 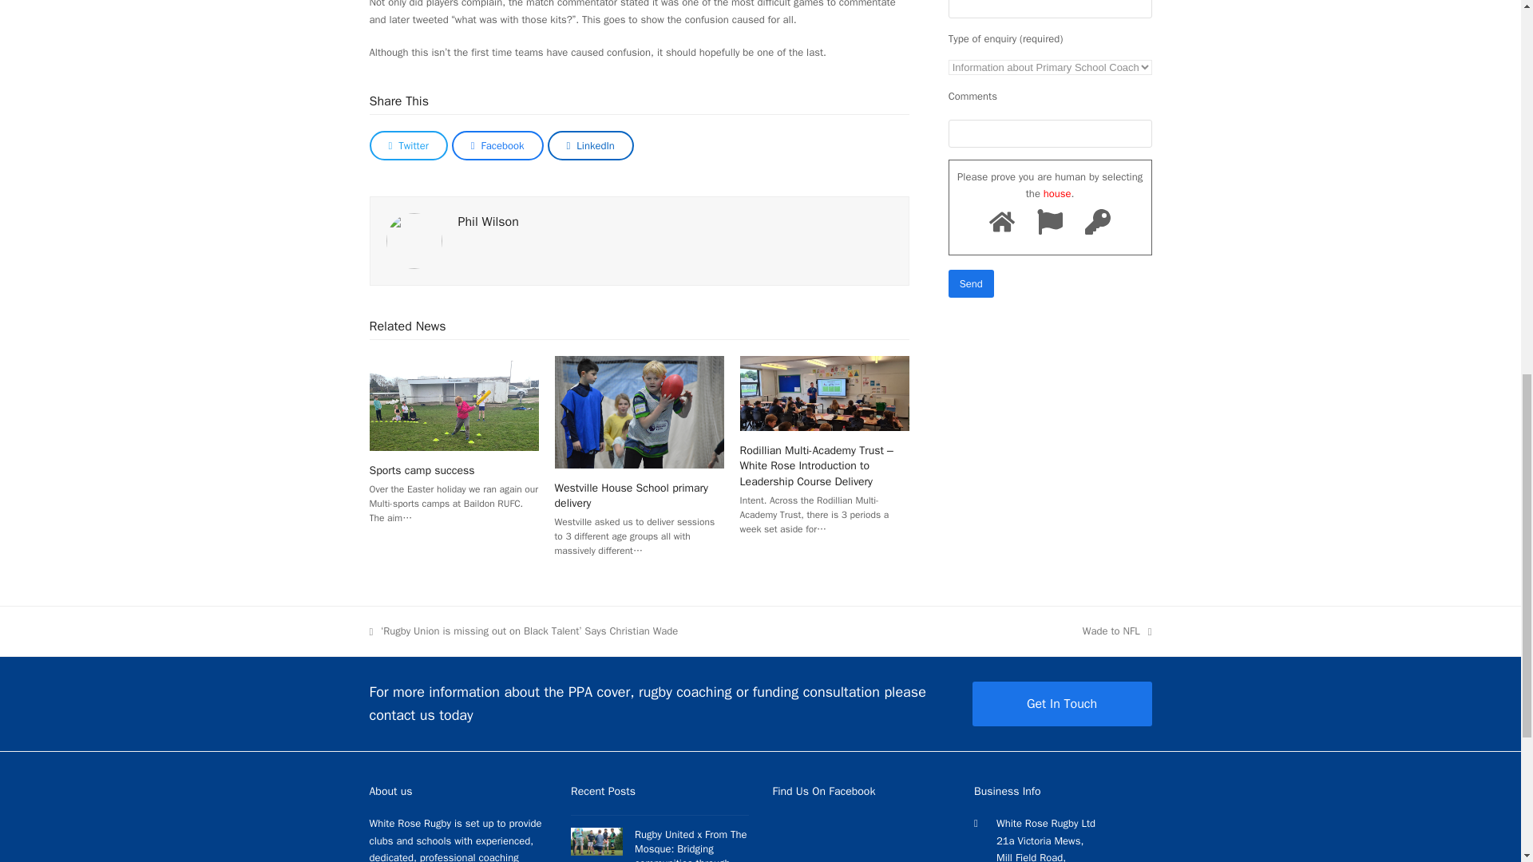 What do you see at coordinates (414, 239) in the screenshot?
I see `Visit Author Page` at bounding box center [414, 239].